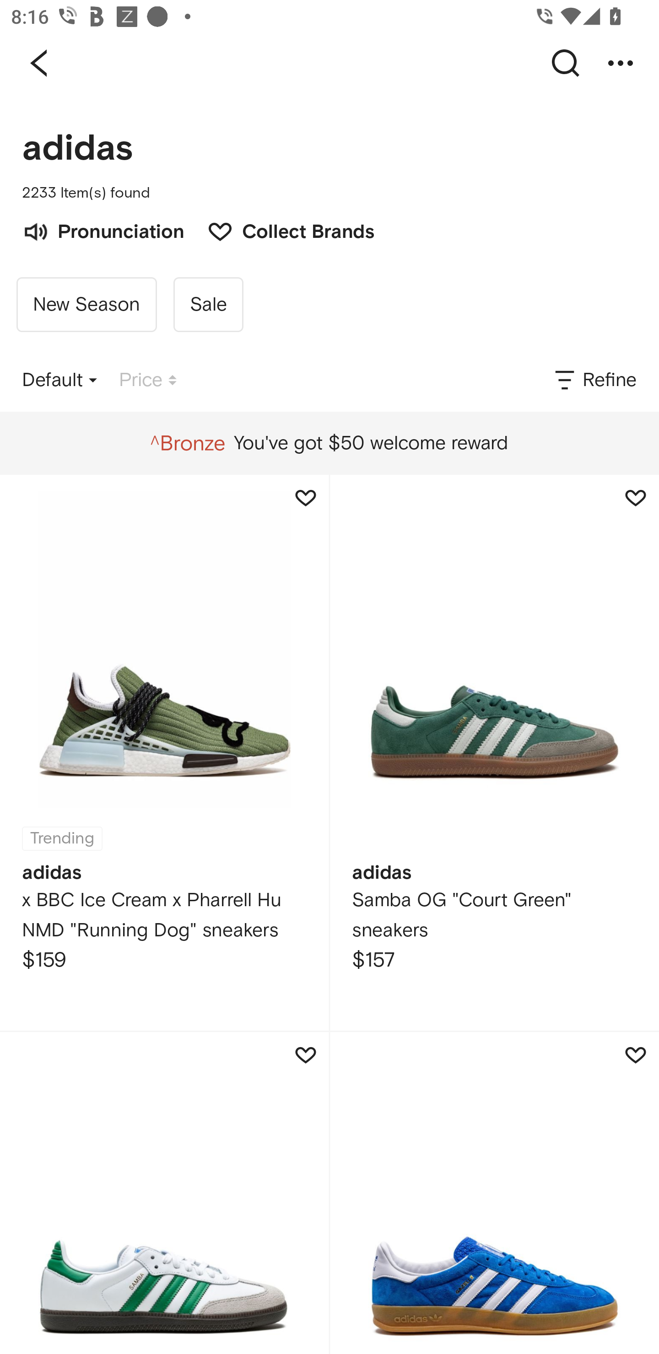  I want to click on Default, so click(59, 380).